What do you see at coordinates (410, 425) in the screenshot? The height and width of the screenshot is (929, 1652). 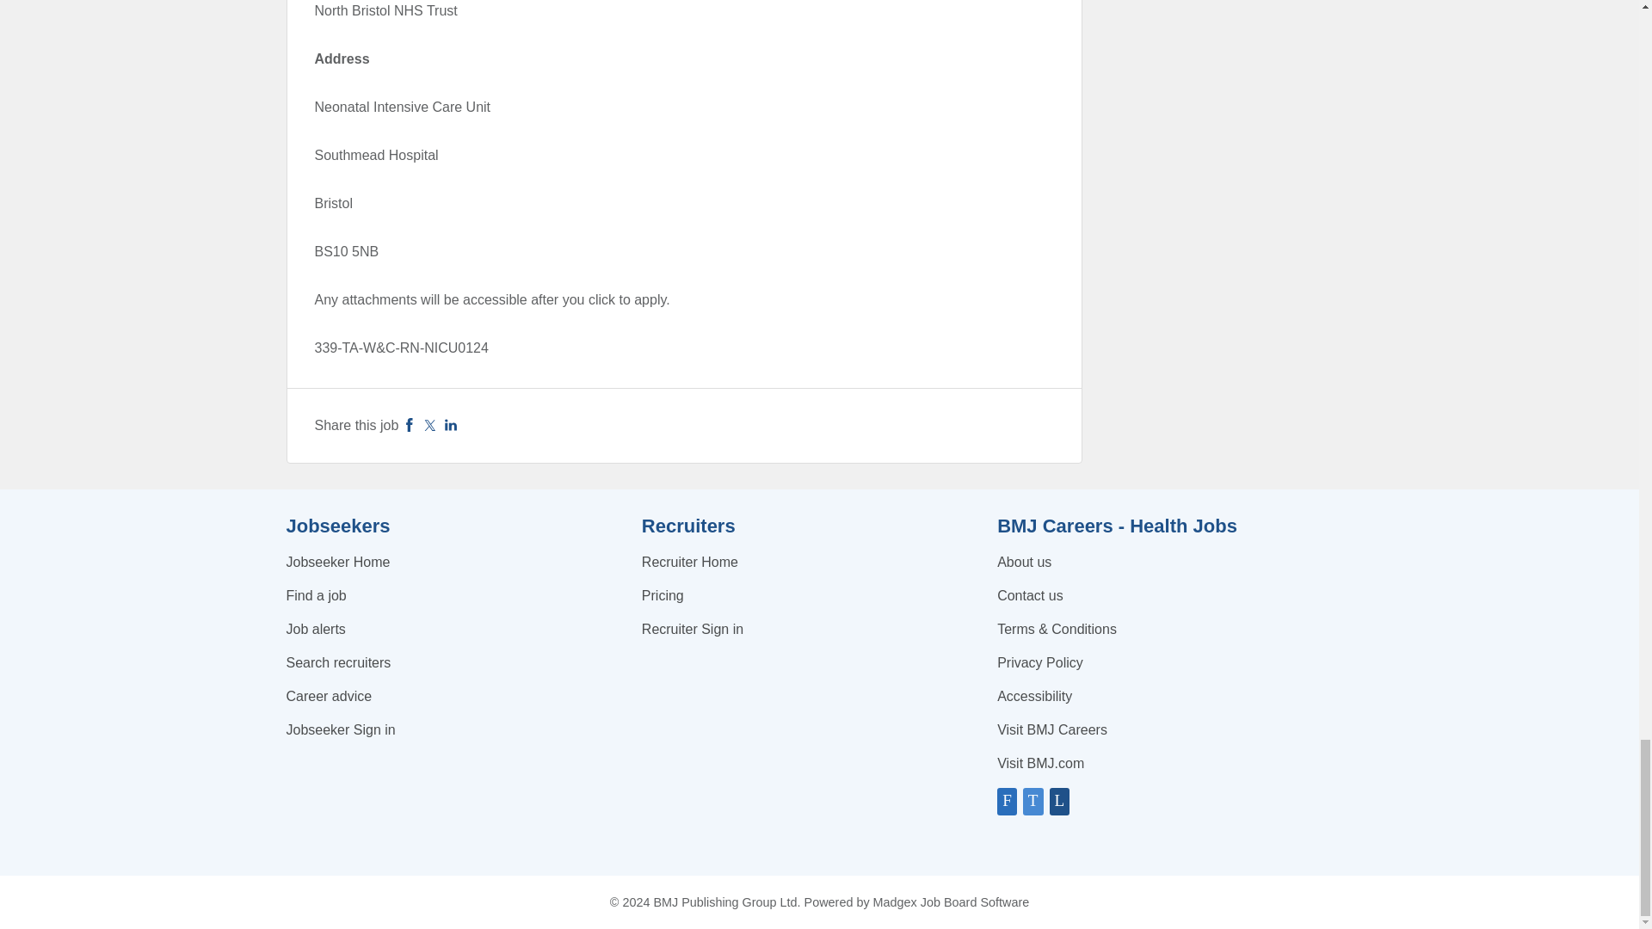 I see `Facebook` at bounding box center [410, 425].